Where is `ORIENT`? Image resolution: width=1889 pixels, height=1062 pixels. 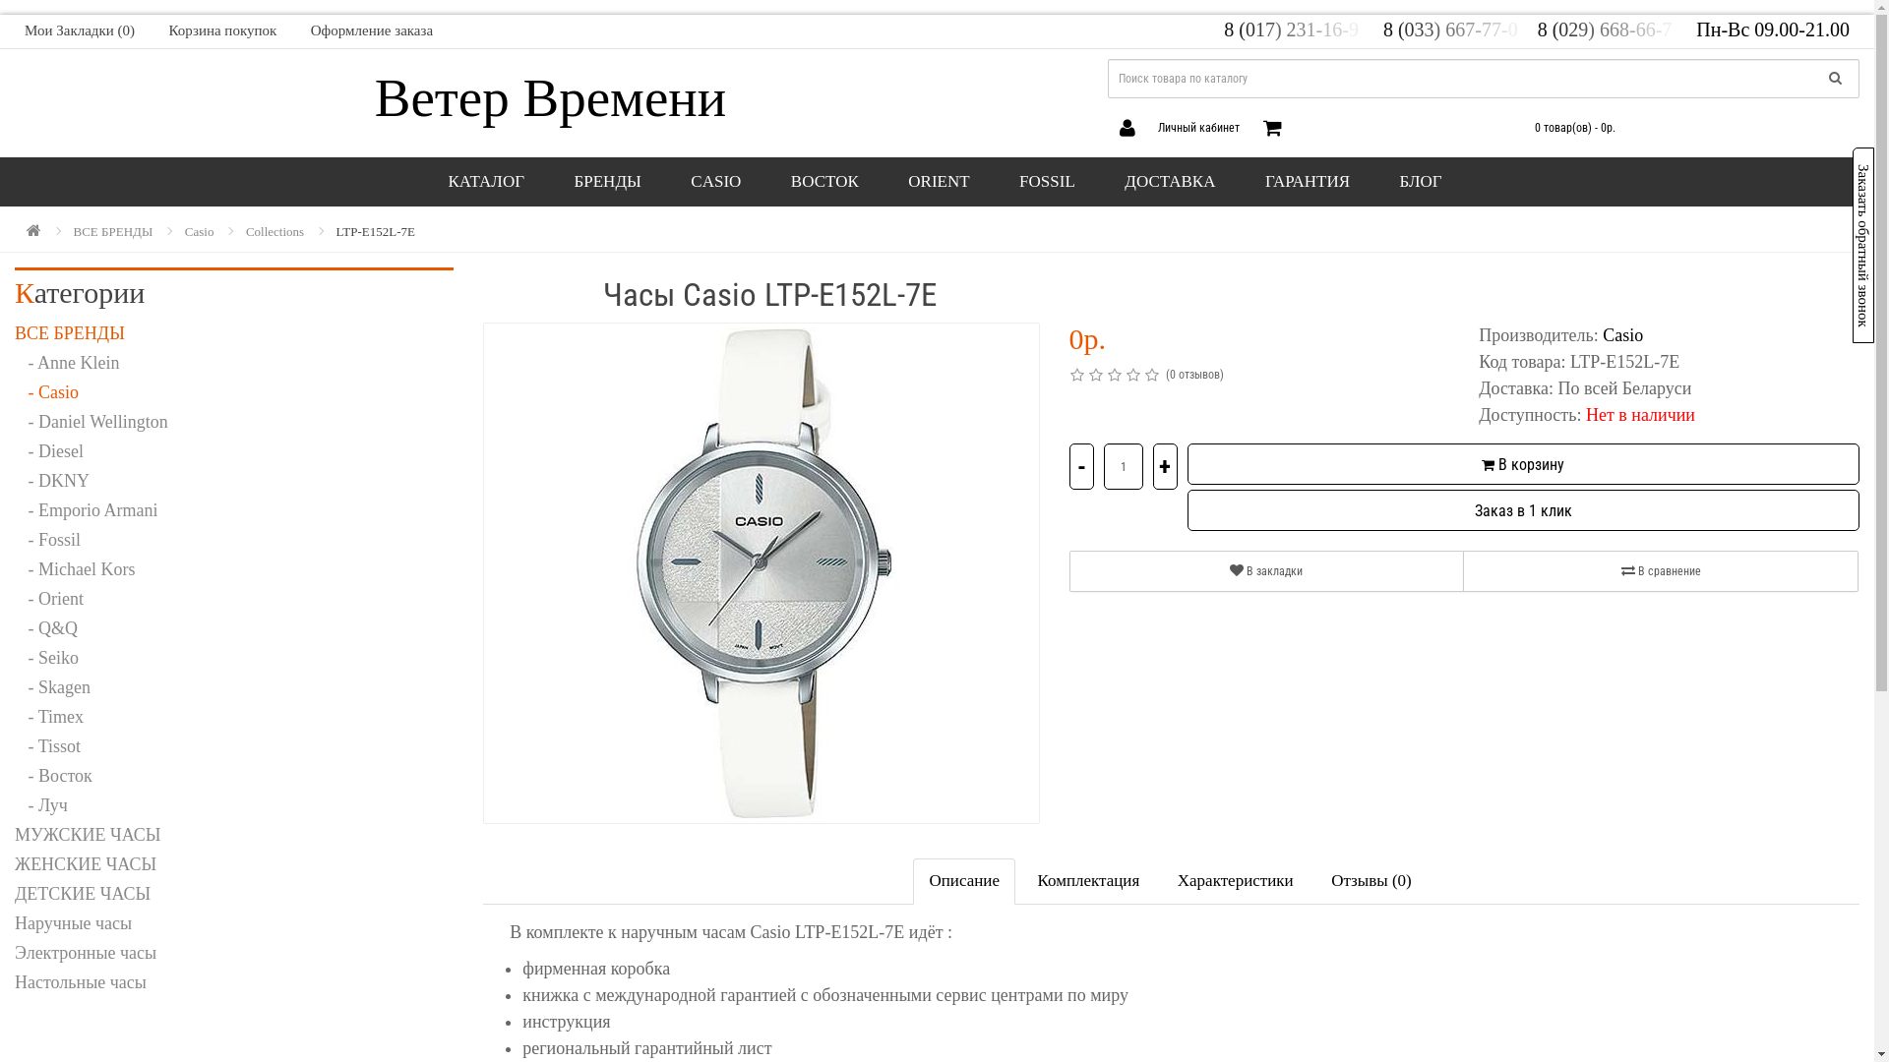
ORIENT is located at coordinates (939, 182).